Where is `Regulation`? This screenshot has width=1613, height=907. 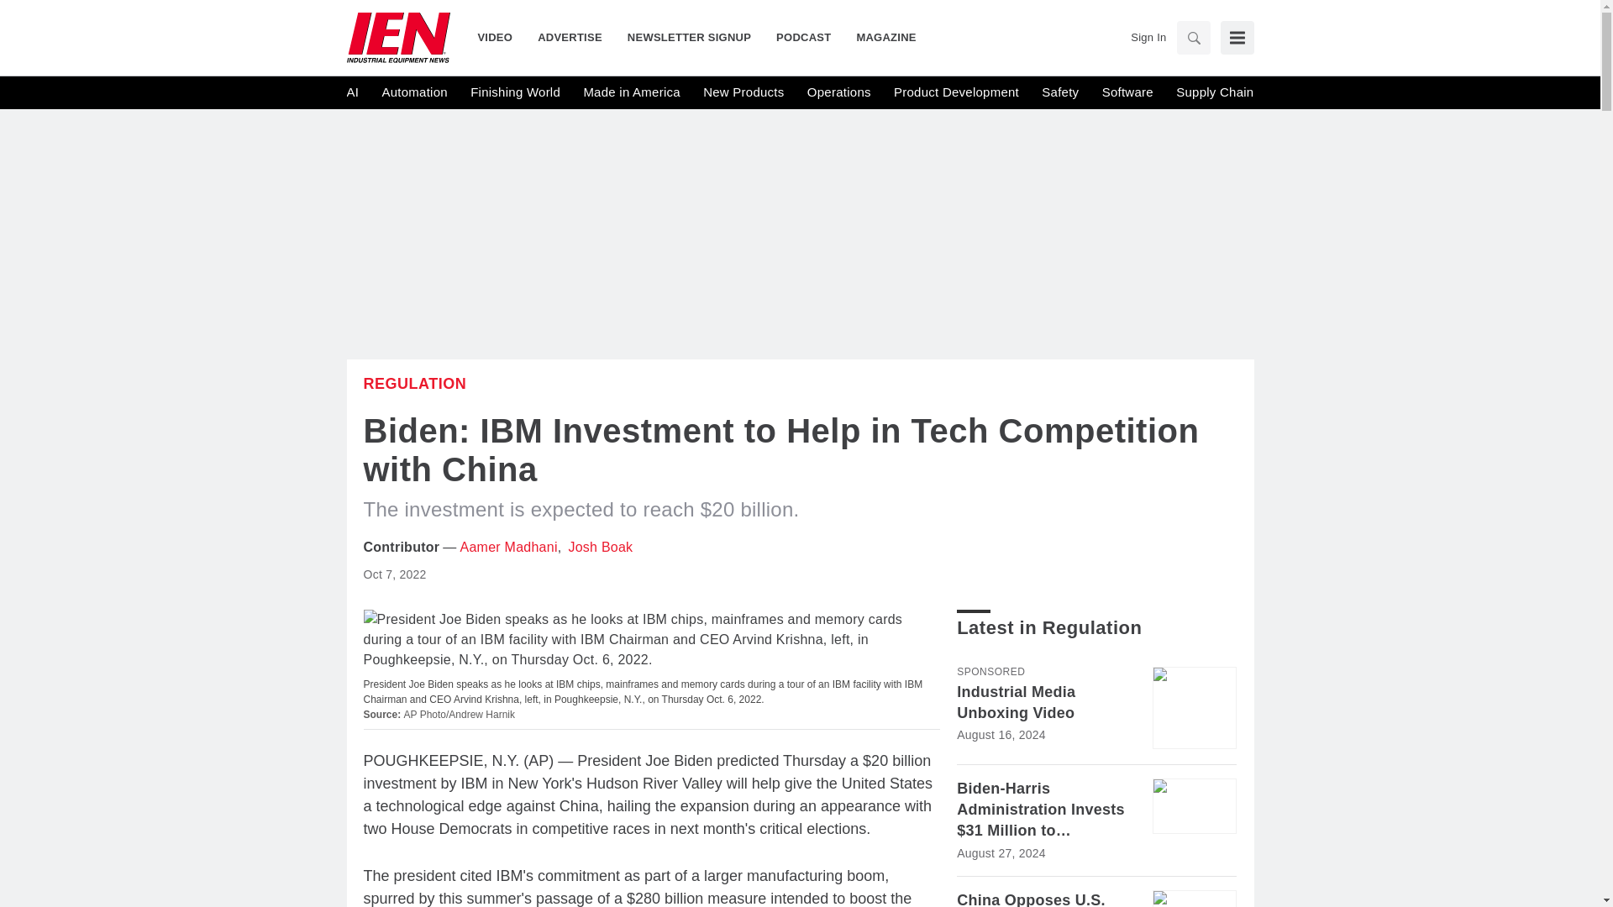
Regulation is located at coordinates (414, 383).